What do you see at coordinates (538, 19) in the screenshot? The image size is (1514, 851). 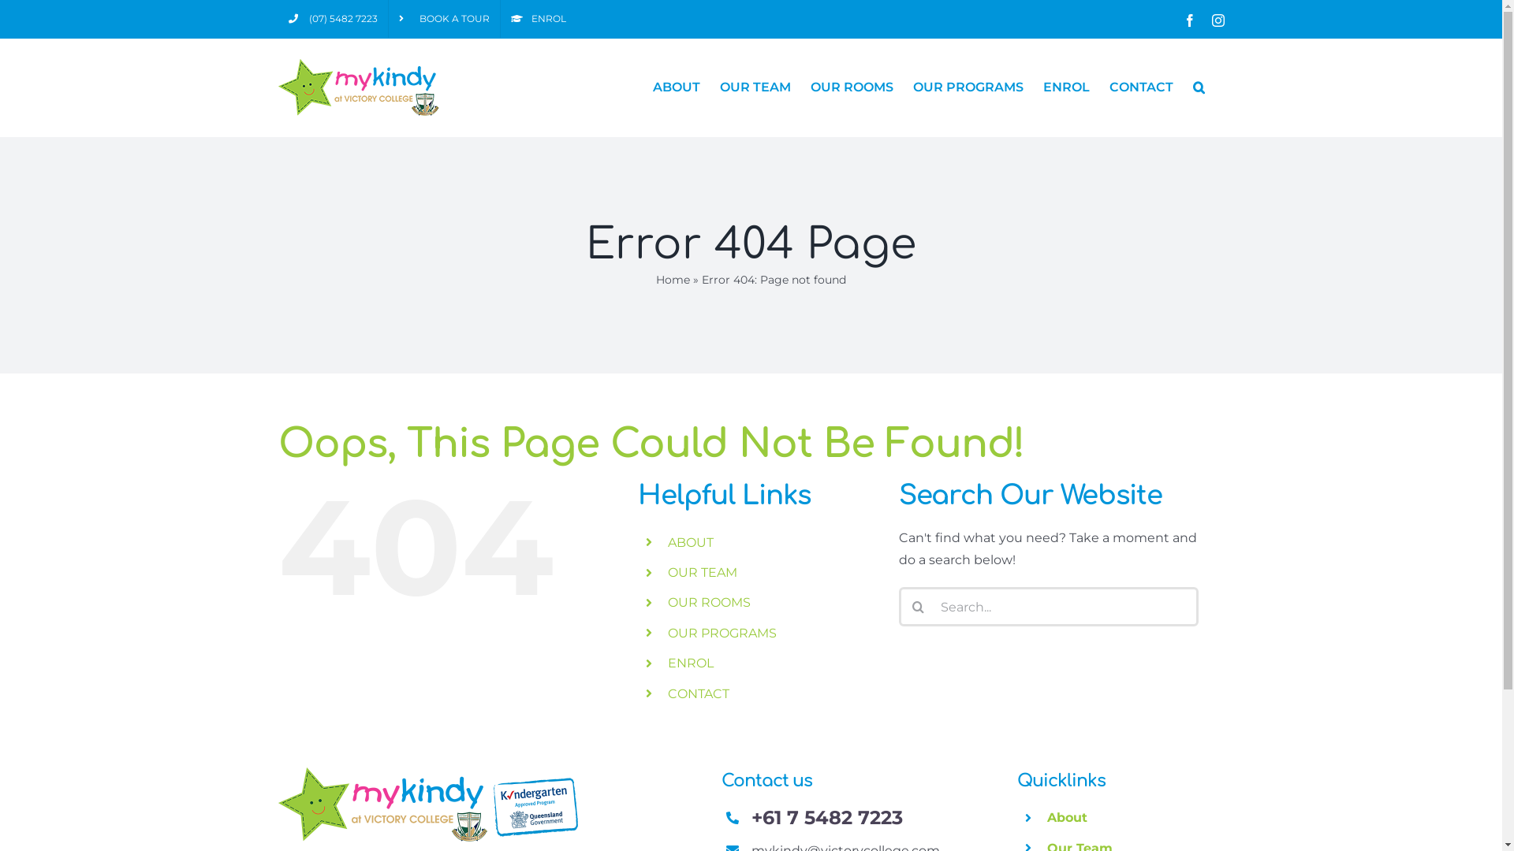 I see `ENROL` at bounding box center [538, 19].